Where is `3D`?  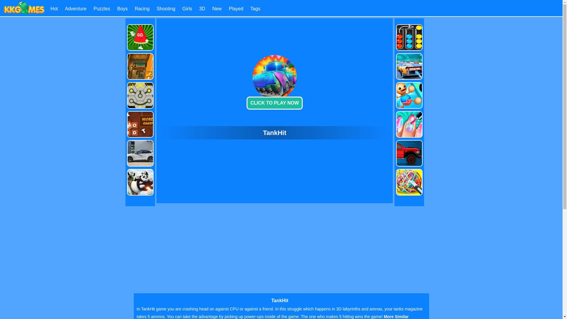
3D is located at coordinates (202, 8).